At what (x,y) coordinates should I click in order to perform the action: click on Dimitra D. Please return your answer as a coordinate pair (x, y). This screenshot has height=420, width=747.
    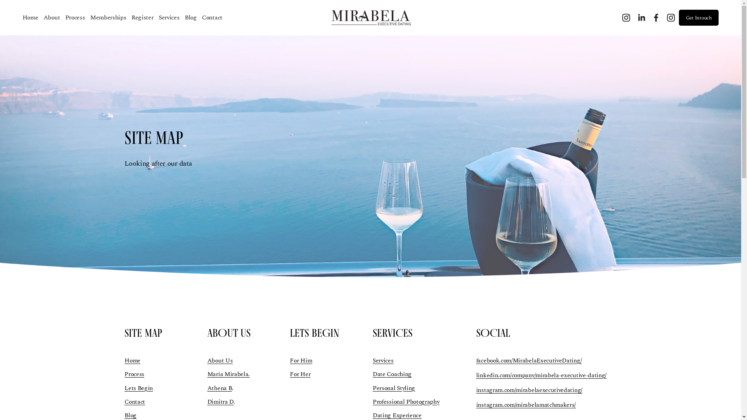
    Looking at the image, I should click on (220, 402).